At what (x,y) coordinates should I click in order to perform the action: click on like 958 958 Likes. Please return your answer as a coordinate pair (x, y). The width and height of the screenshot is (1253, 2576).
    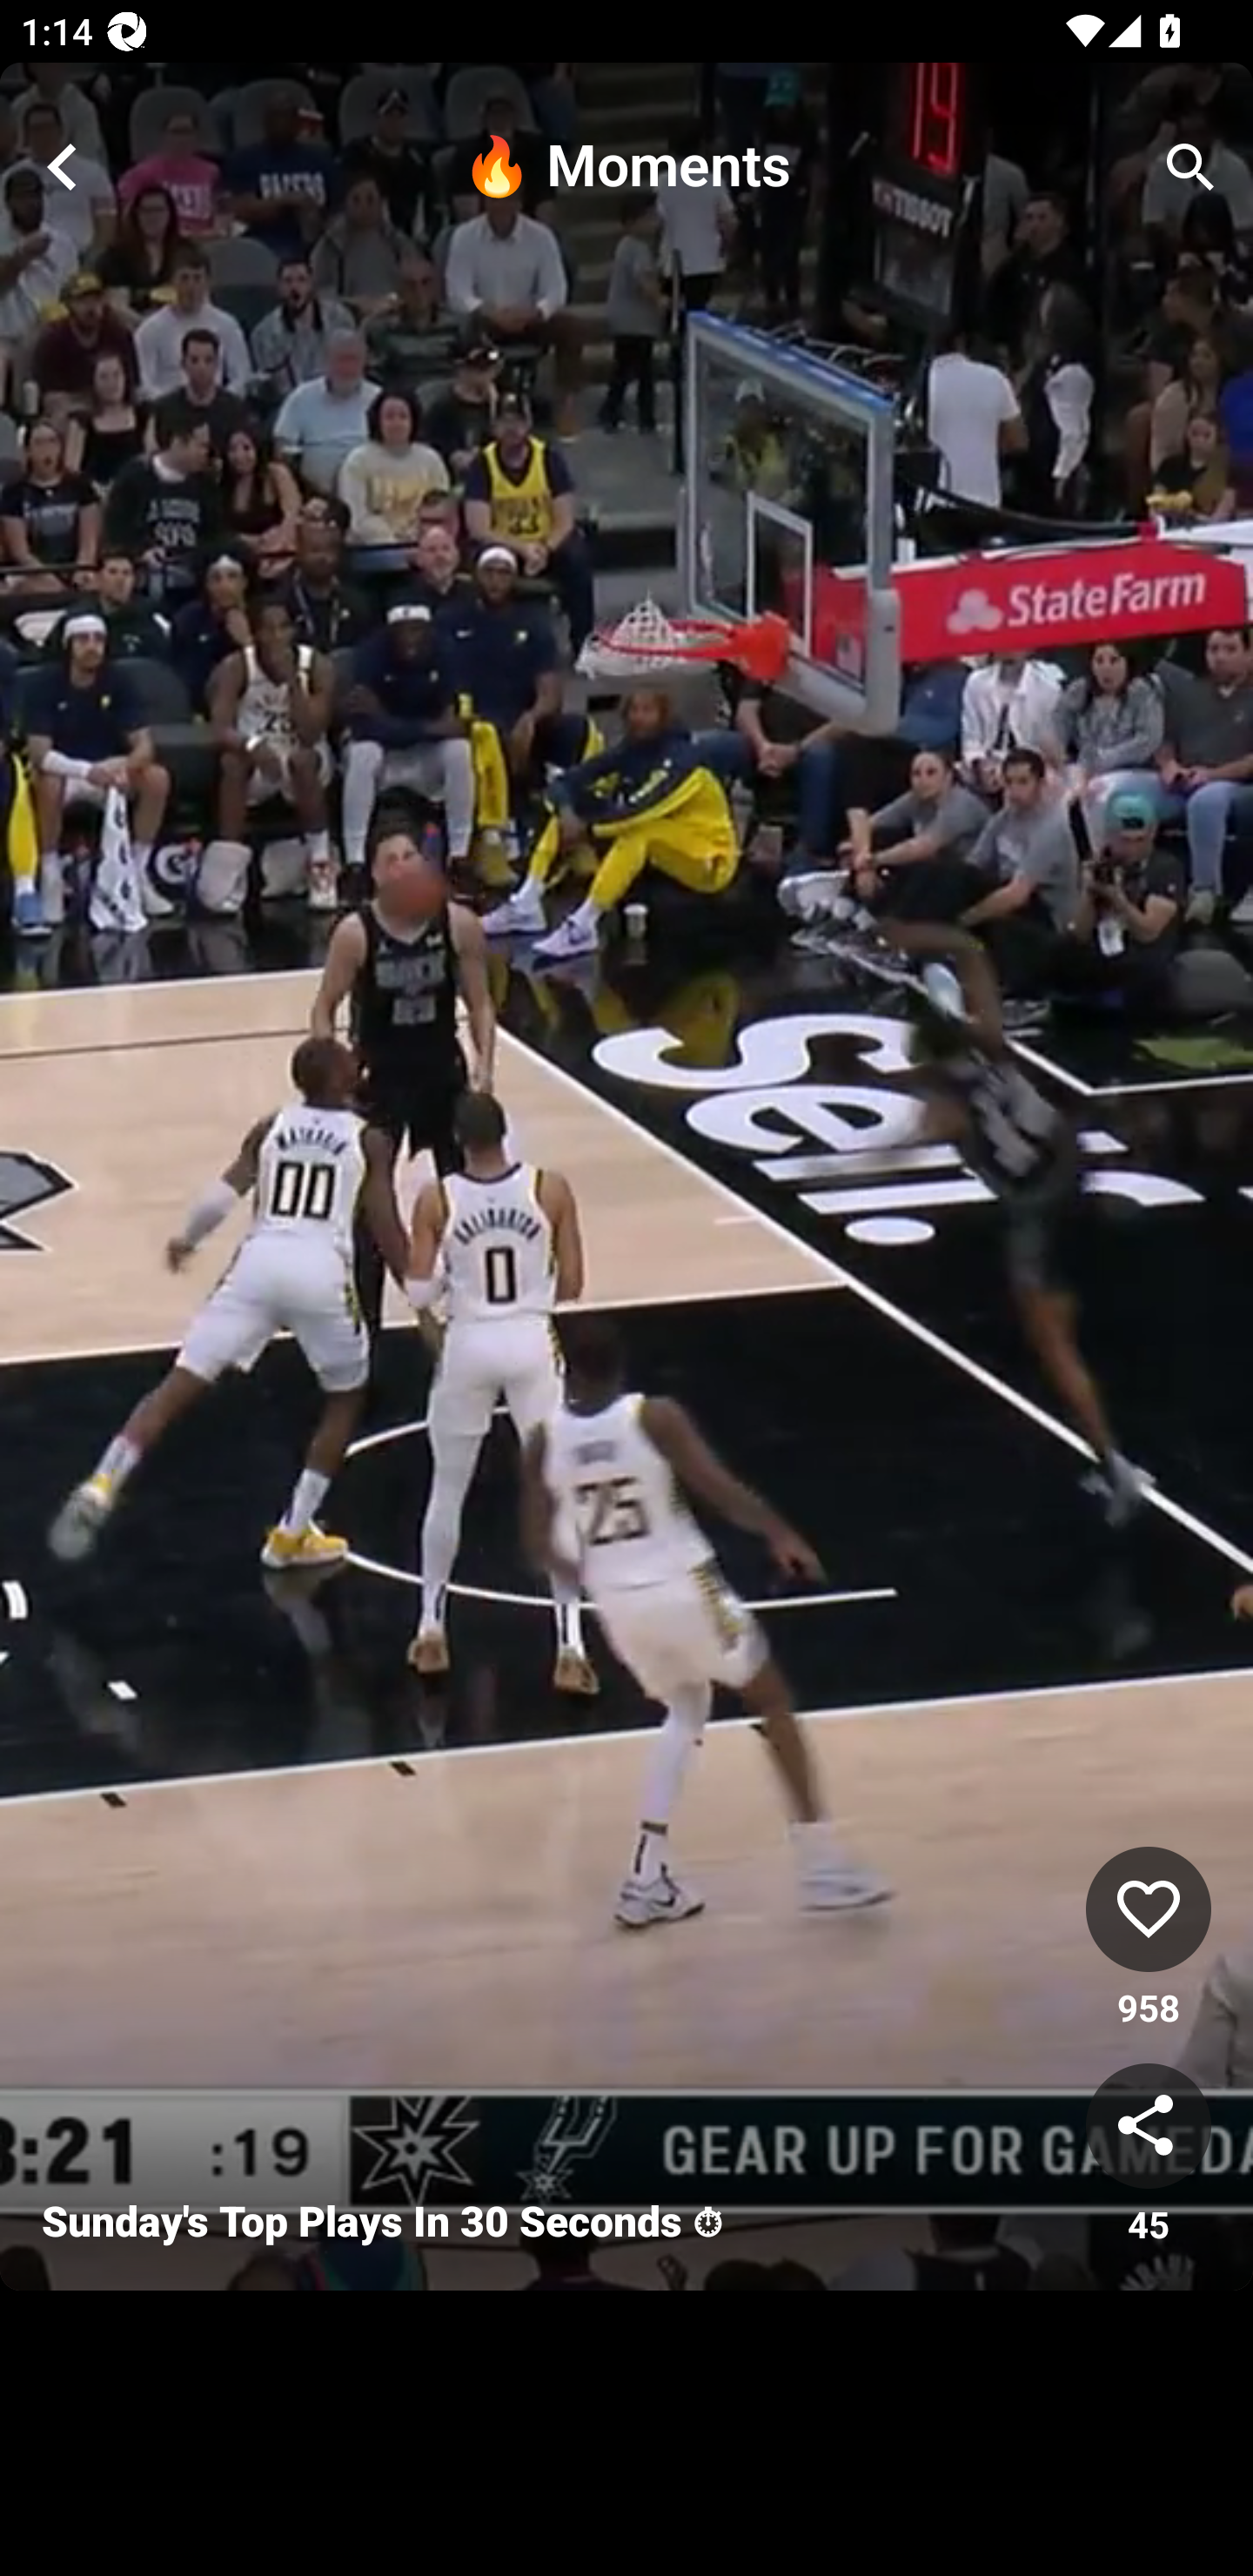
    Looking at the image, I should click on (1149, 1939).